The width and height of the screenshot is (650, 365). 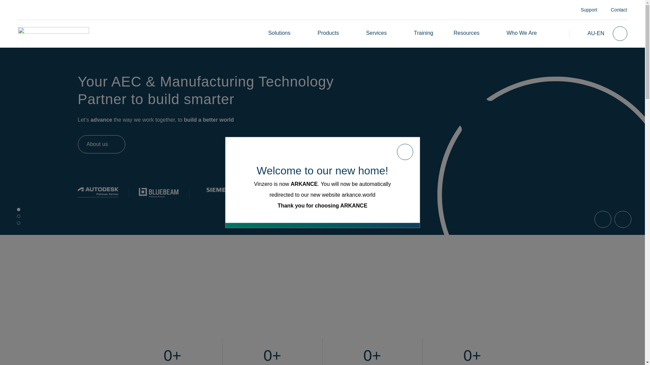 What do you see at coordinates (467, 32) in the screenshot?
I see `Resources` at bounding box center [467, 32].